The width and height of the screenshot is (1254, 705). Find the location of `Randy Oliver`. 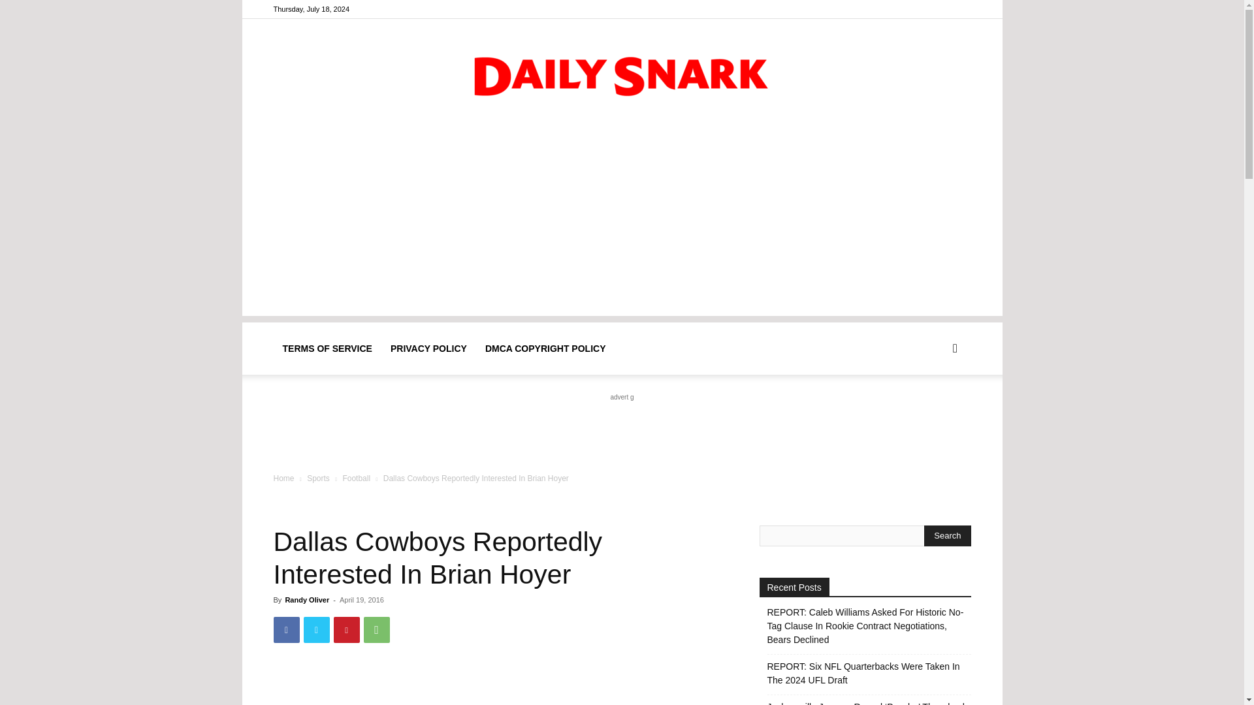

Randy Oliver is located at coordinates (306, 599).